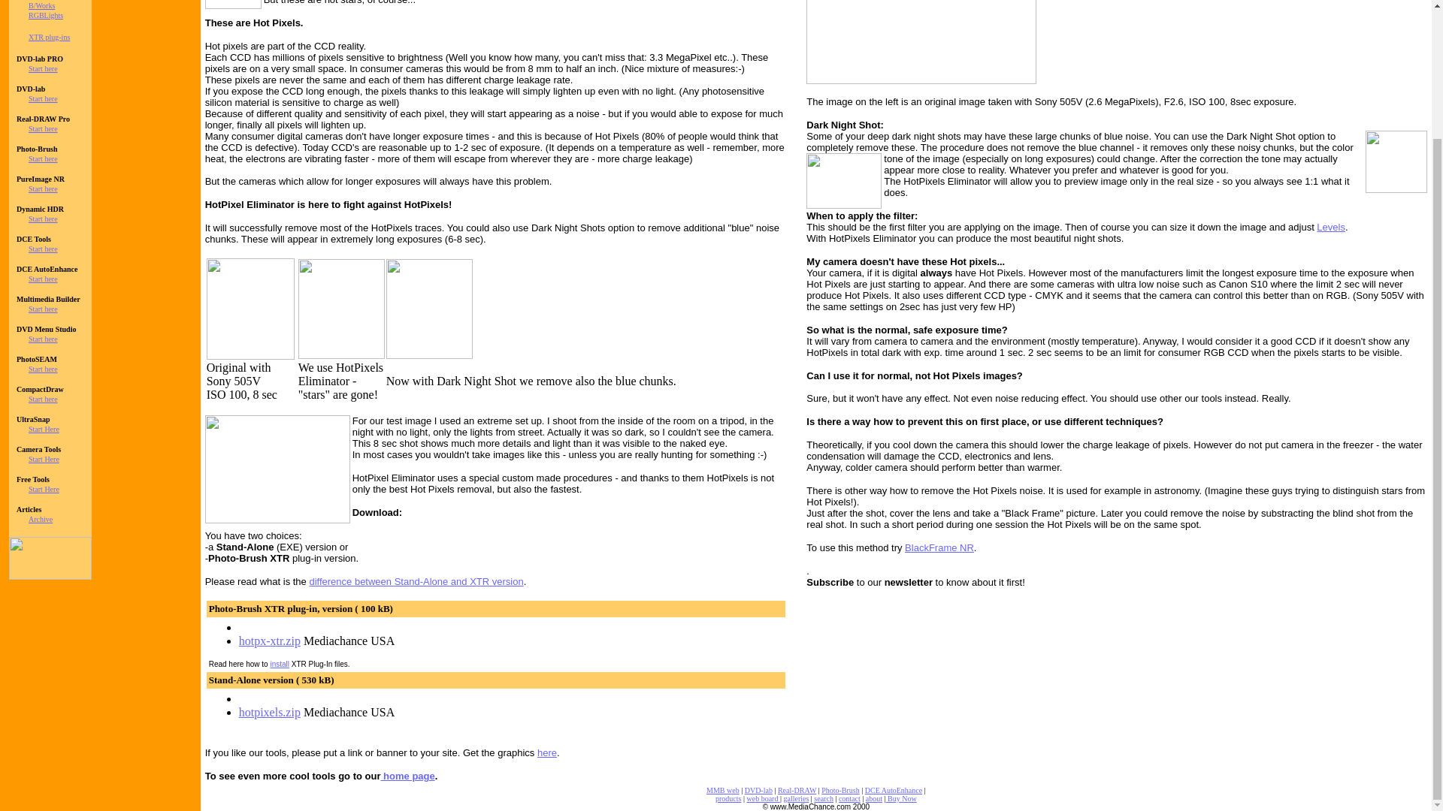  Describe the element at coordinates (43, 189) in the screenshot. I see `Start here` at that location.